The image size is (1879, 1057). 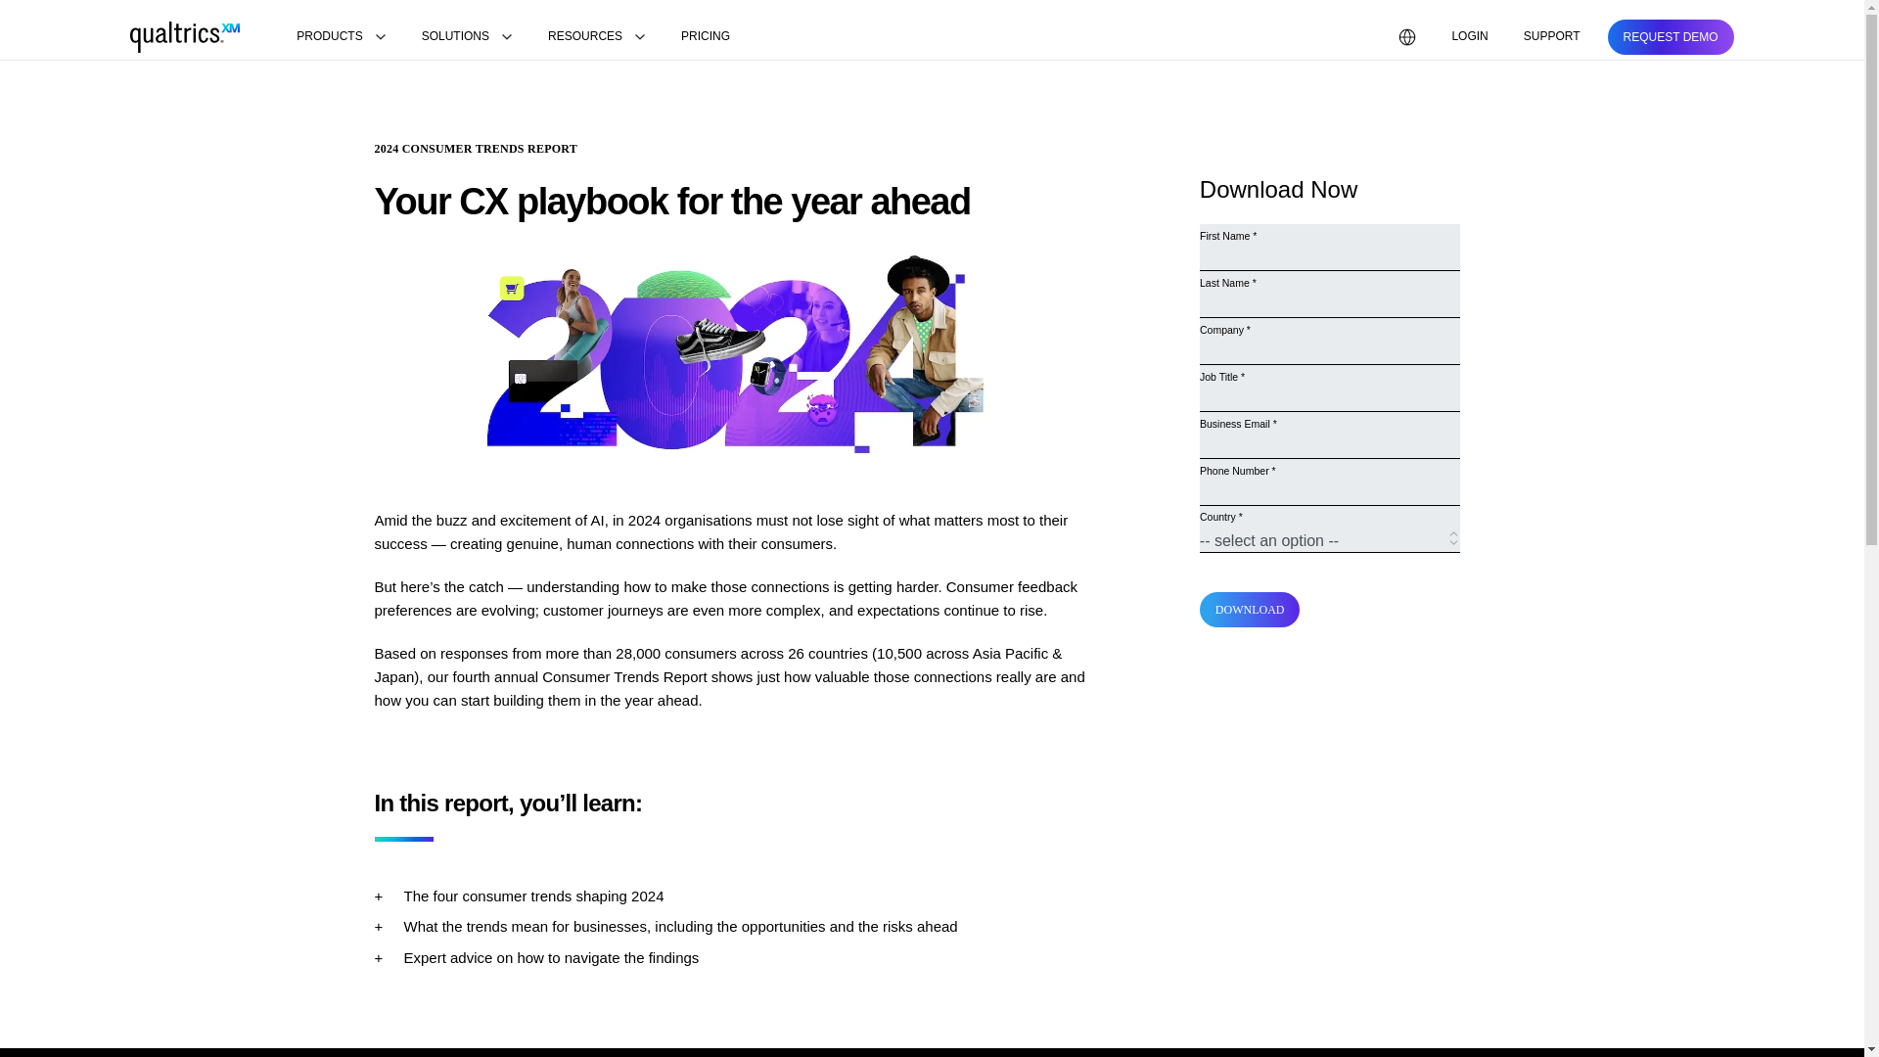 I want to click on PRICING, so click(x=705, y=37).